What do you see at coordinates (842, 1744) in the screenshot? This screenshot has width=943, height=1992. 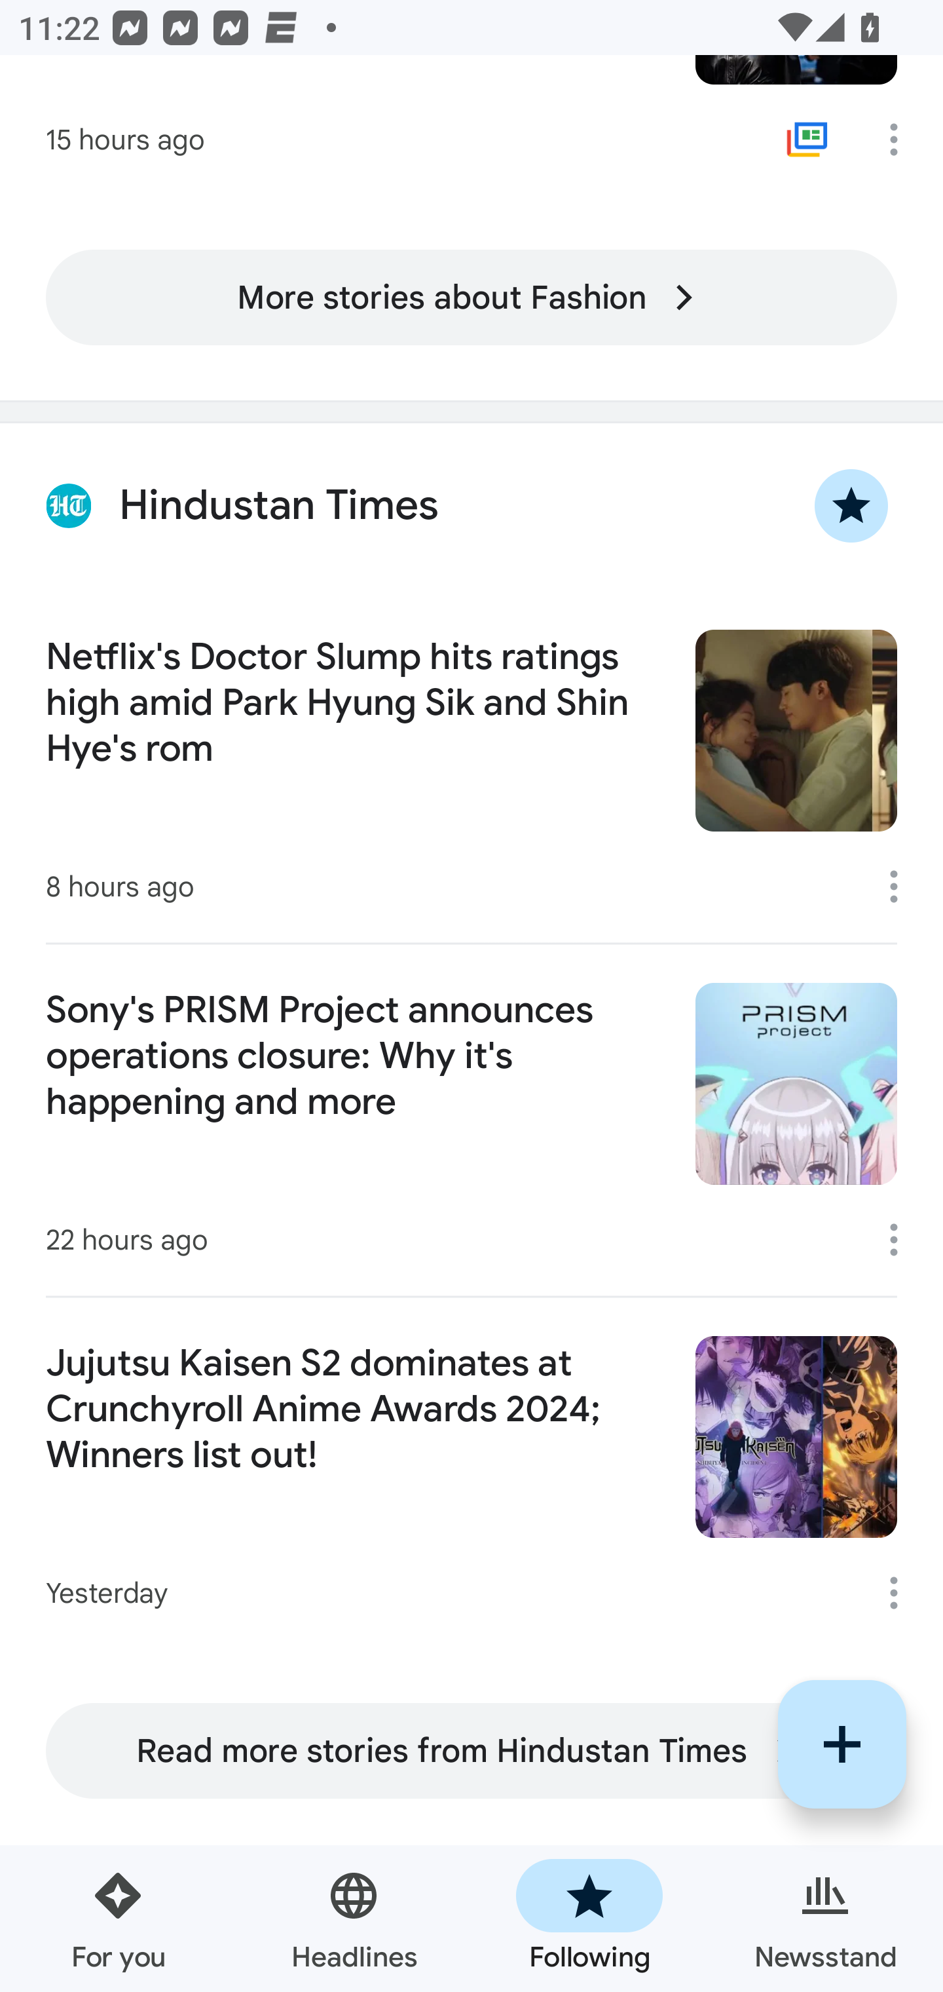 I see `Follow` at bounding box center [842, 1744].